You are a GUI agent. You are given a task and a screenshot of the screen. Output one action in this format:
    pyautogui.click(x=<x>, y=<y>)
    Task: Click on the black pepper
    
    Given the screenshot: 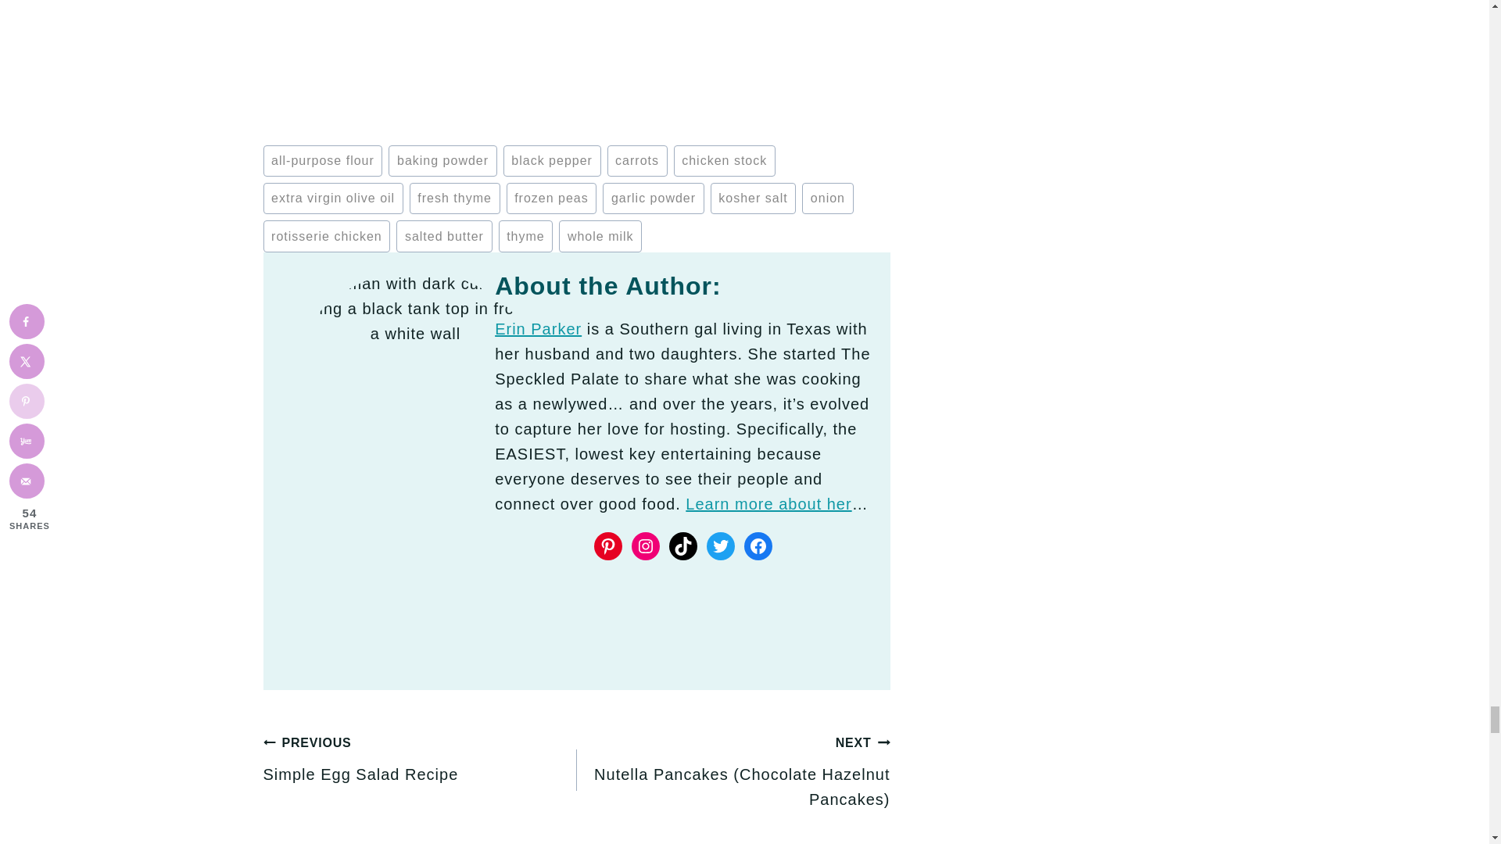 What is the action you would take?
    pyautogui.click(x=552, y=160)
    